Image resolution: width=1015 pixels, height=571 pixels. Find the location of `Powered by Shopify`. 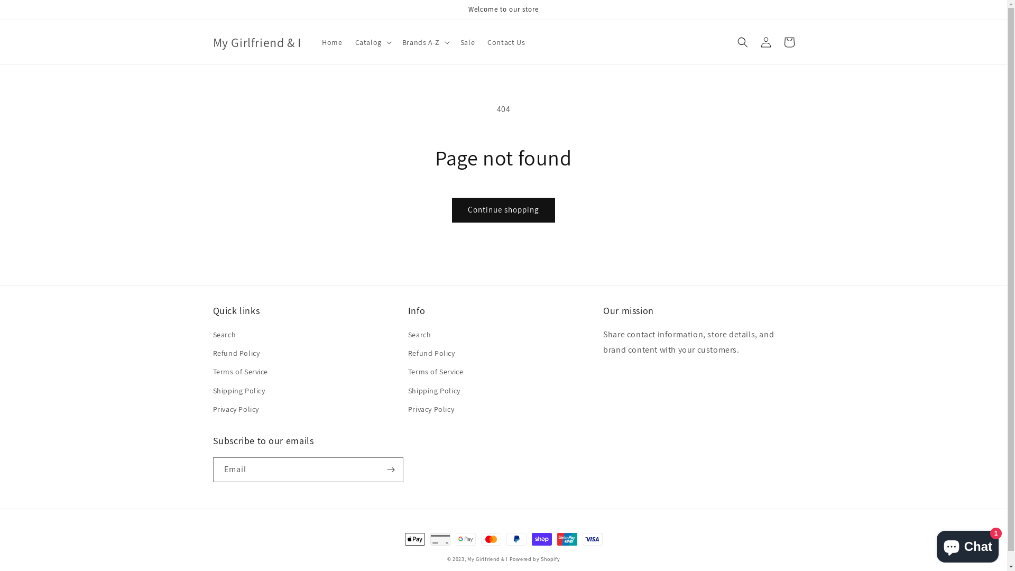

Powered by Shopify is located at coordinates (535, 559).